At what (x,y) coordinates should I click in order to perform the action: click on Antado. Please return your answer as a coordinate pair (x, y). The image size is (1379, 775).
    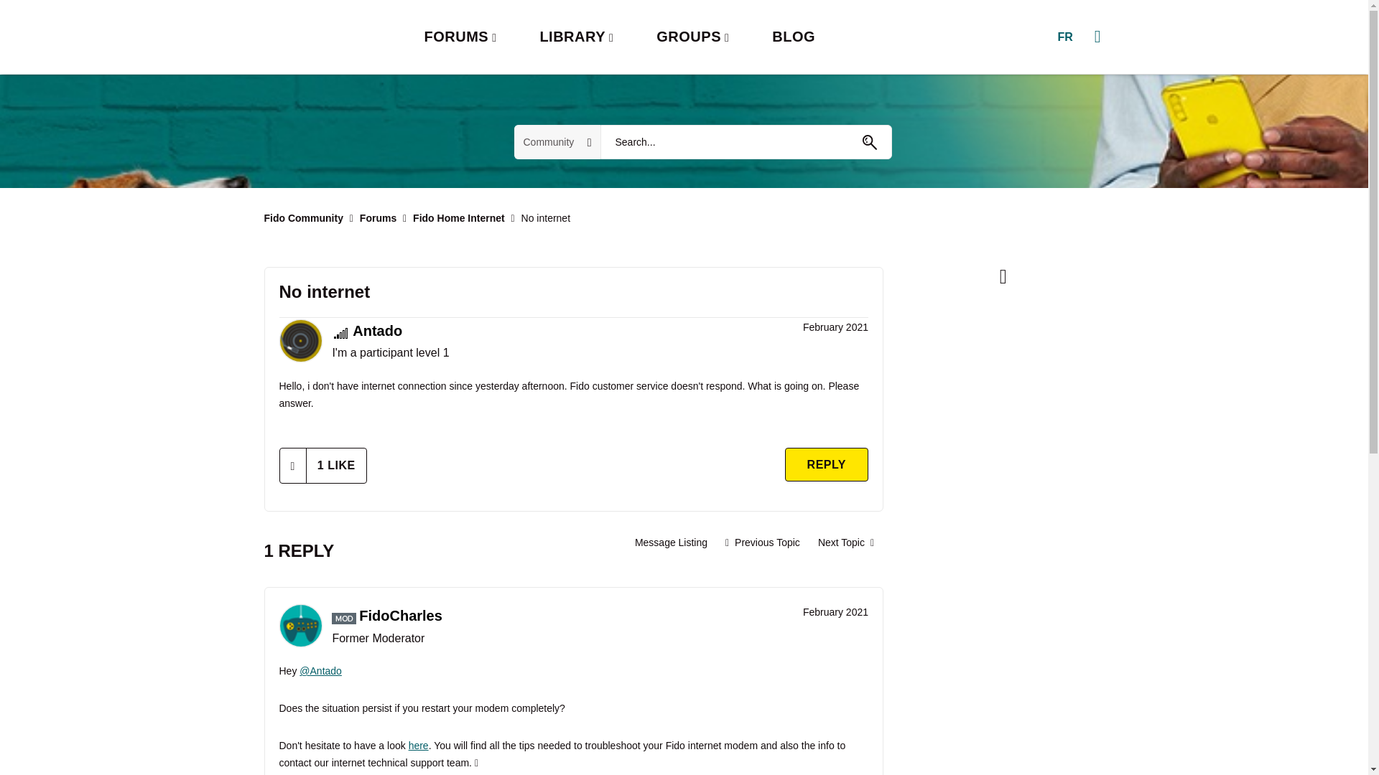
    Looking at the image, I should click on (378, 330).